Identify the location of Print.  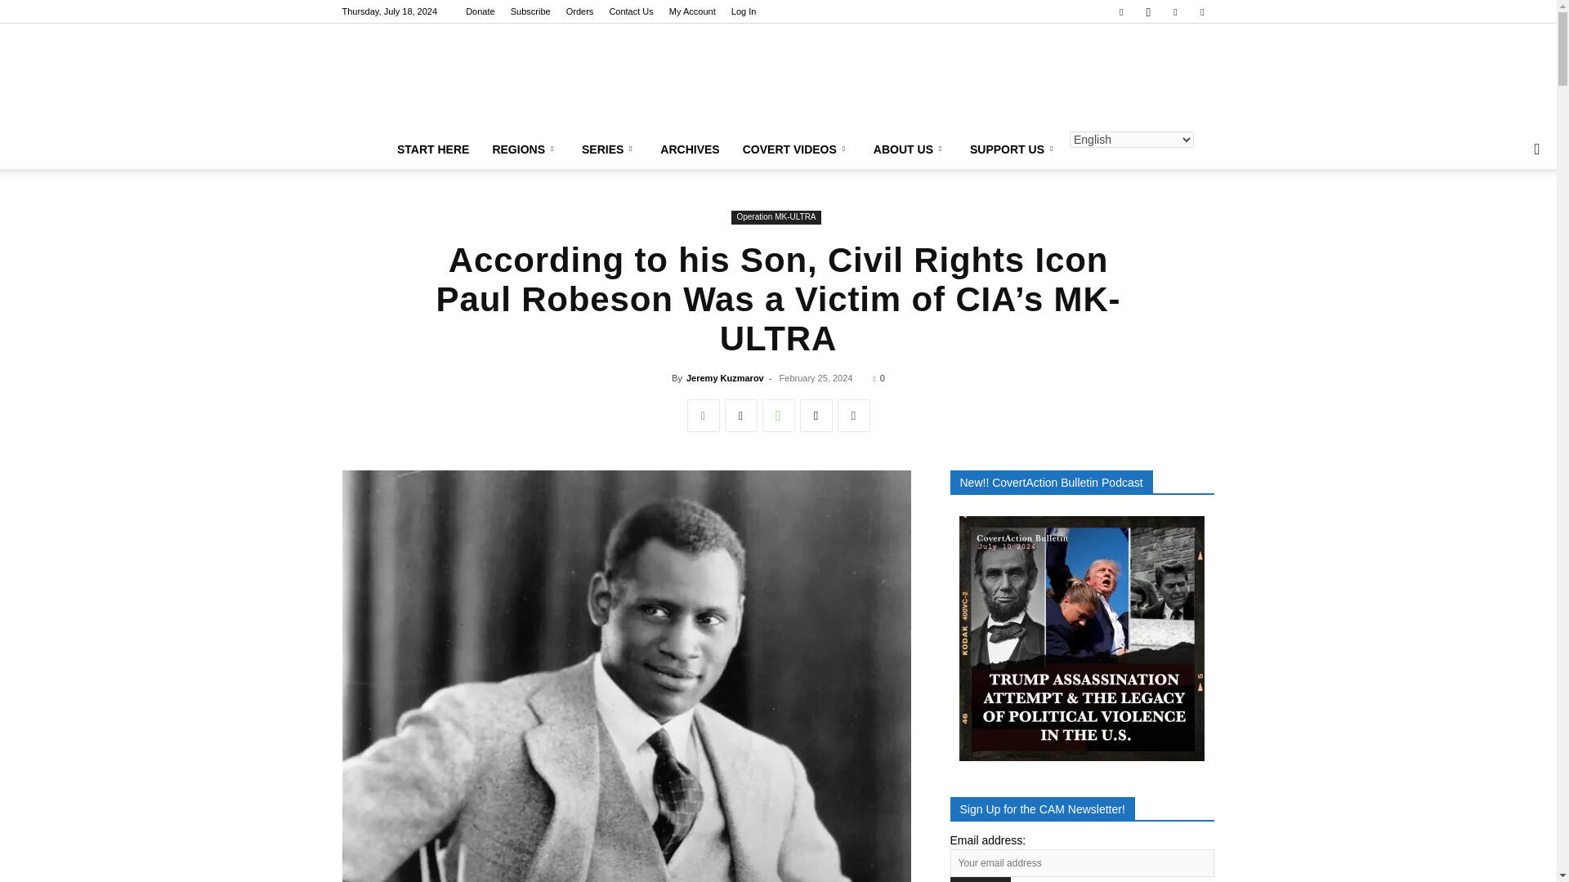
(852, 416).